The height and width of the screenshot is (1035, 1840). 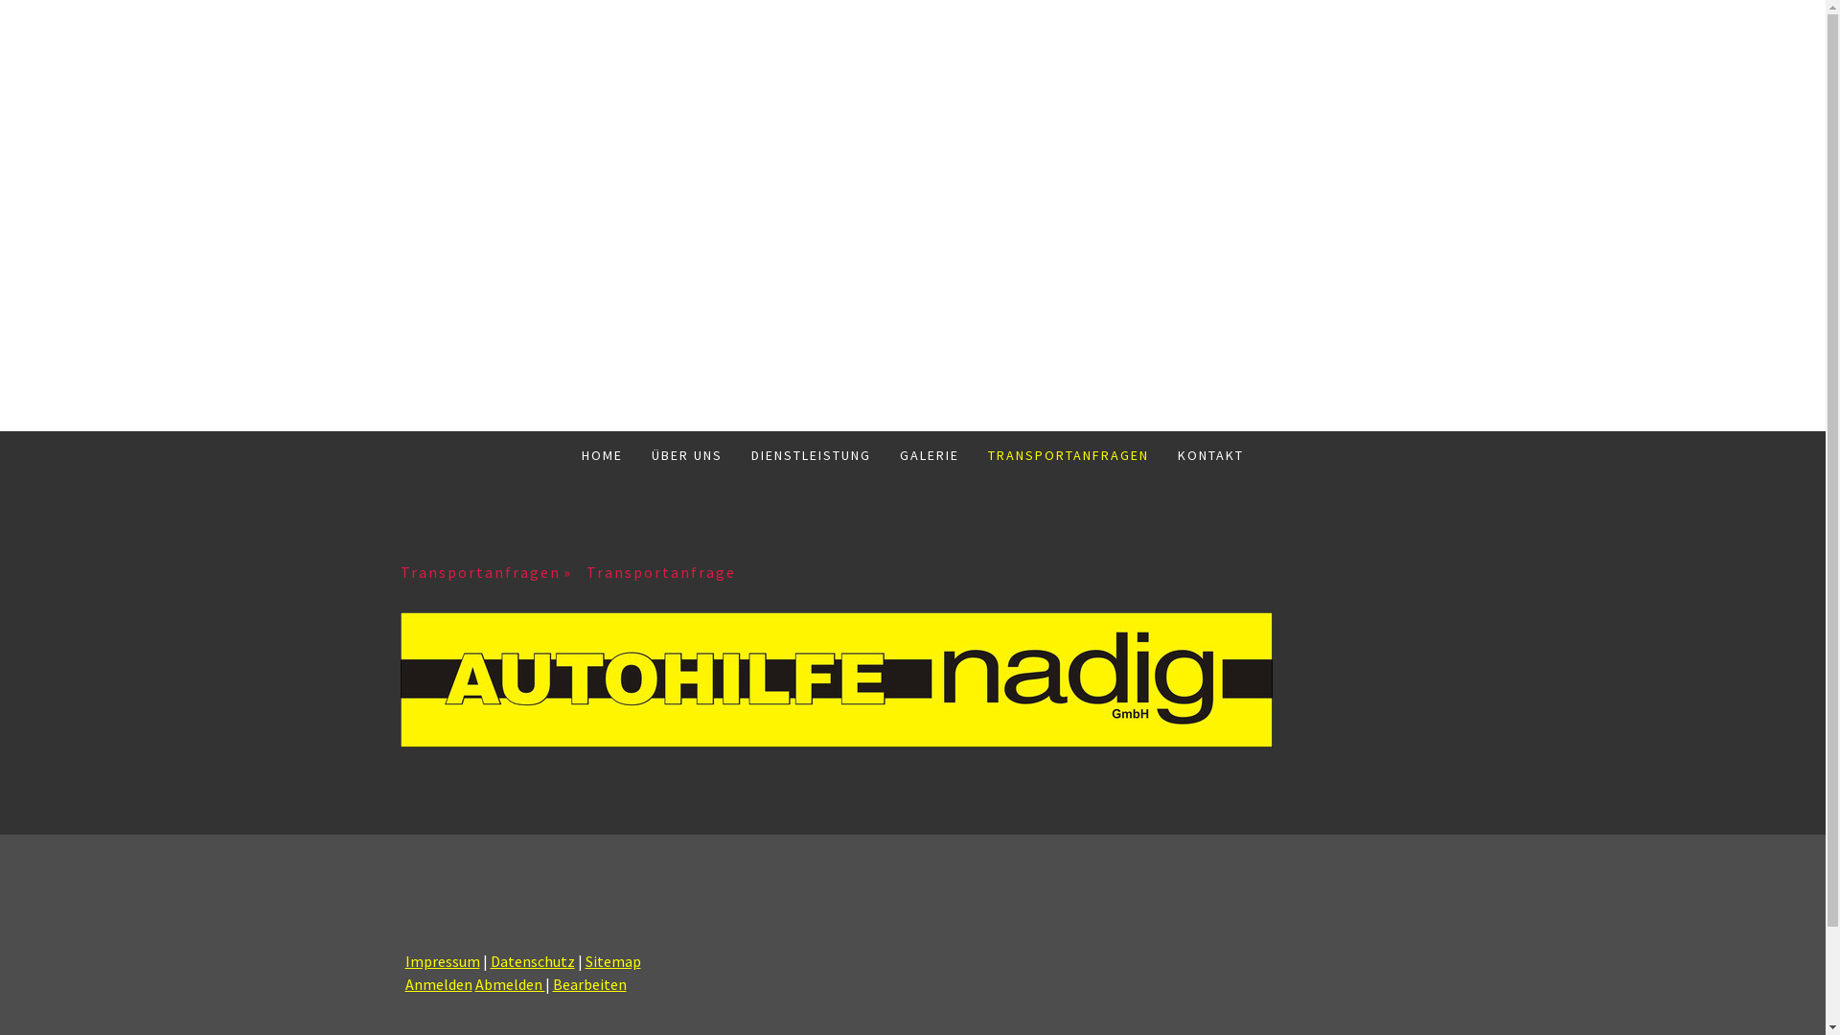 I want to click on Transportanfrage, so click(x=670, y=572).